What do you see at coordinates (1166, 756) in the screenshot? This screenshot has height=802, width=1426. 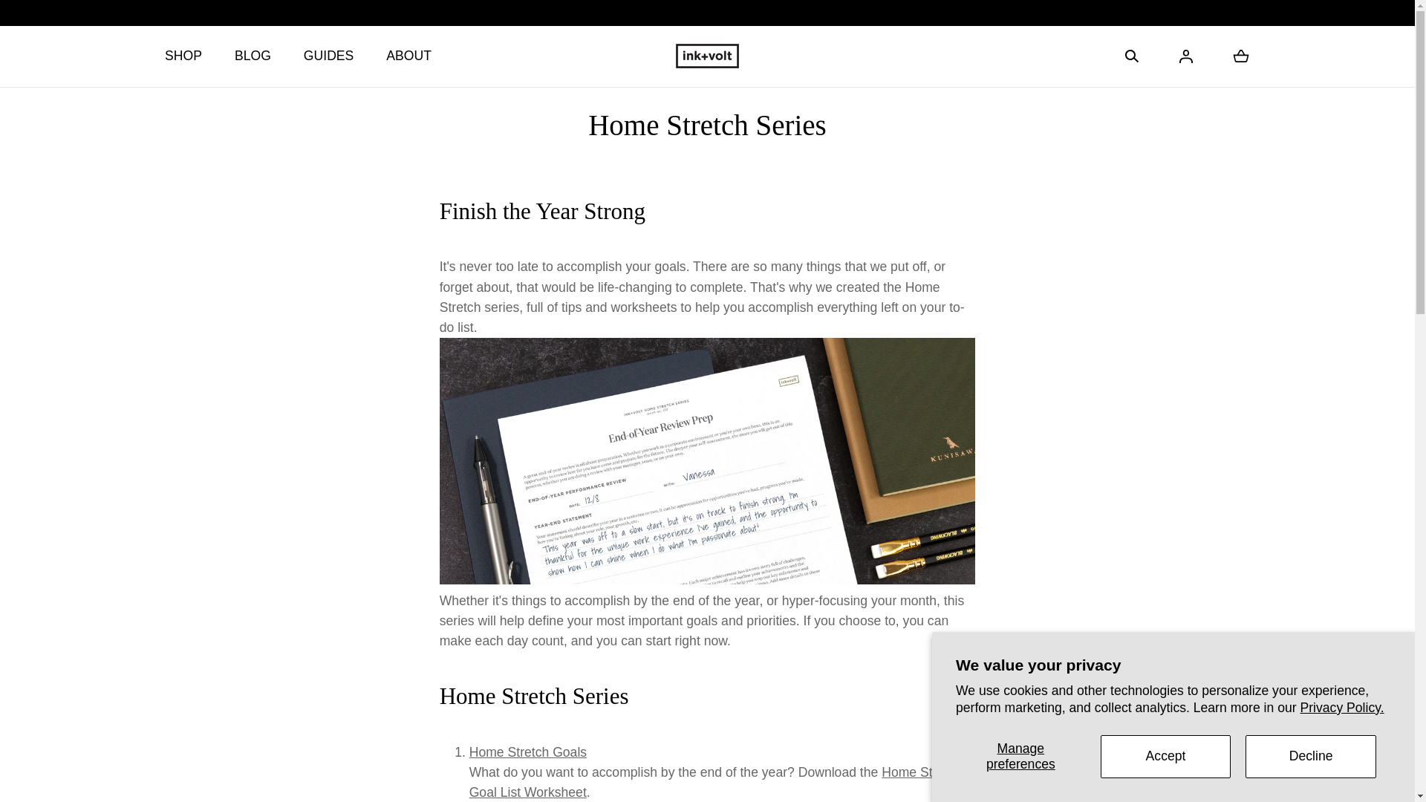 I see `Accept` at bounding box center [1166, 756].